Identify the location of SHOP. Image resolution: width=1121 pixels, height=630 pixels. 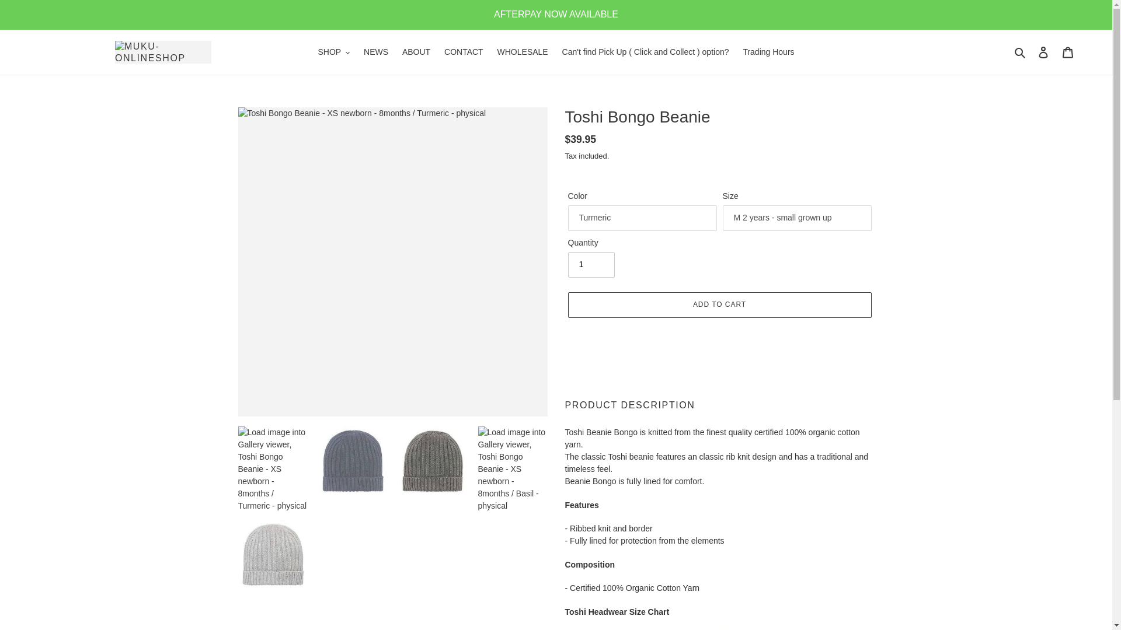
(333, 51).